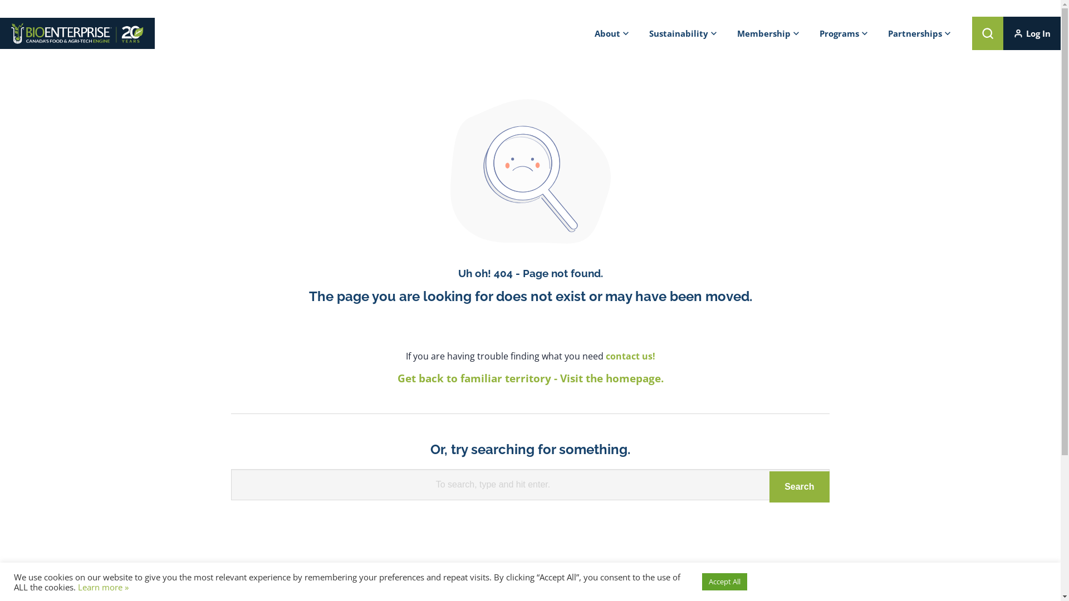 The height and width of the screenshot is (601, 1069). I want to click on Log In, so click(1032, 33).